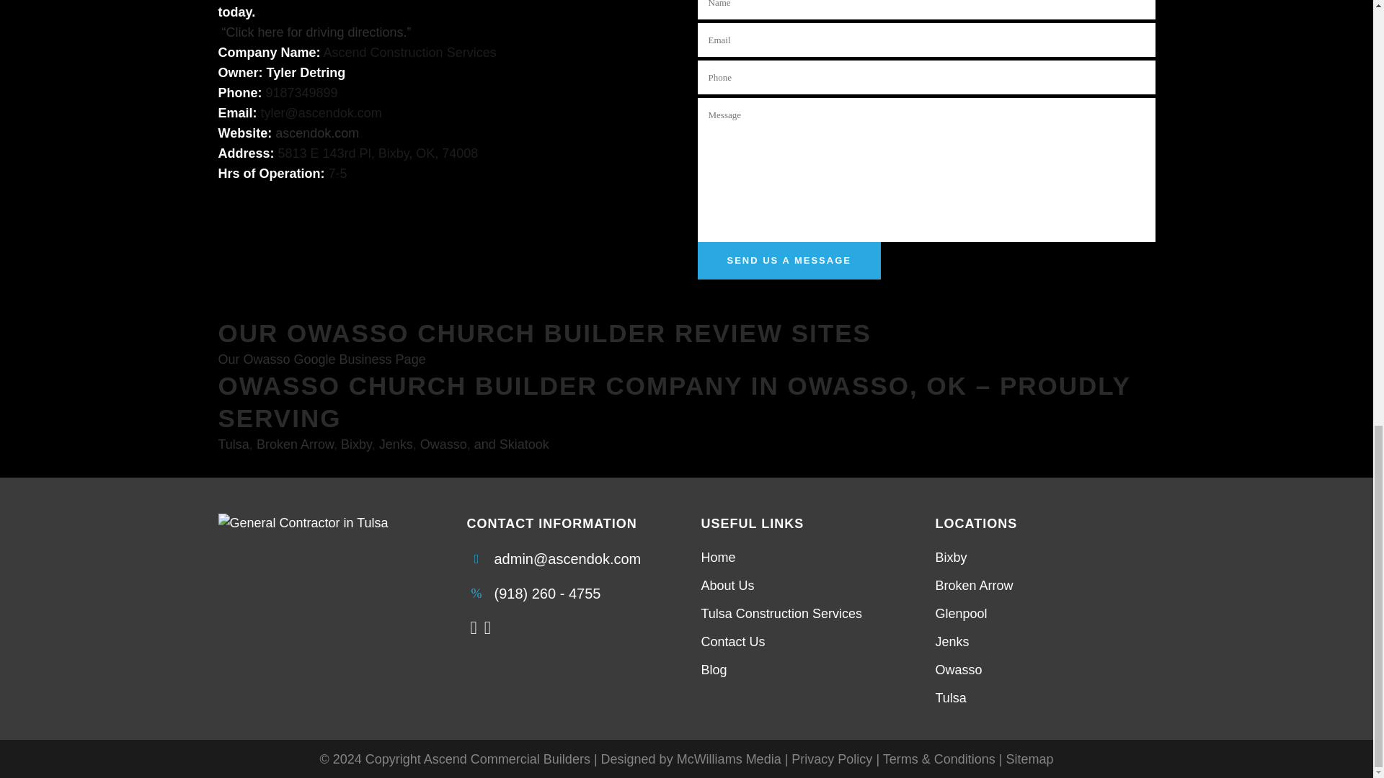 The height and width of the screenshot is (778, 1384). I want to click on Bixby, so click(356, 444).